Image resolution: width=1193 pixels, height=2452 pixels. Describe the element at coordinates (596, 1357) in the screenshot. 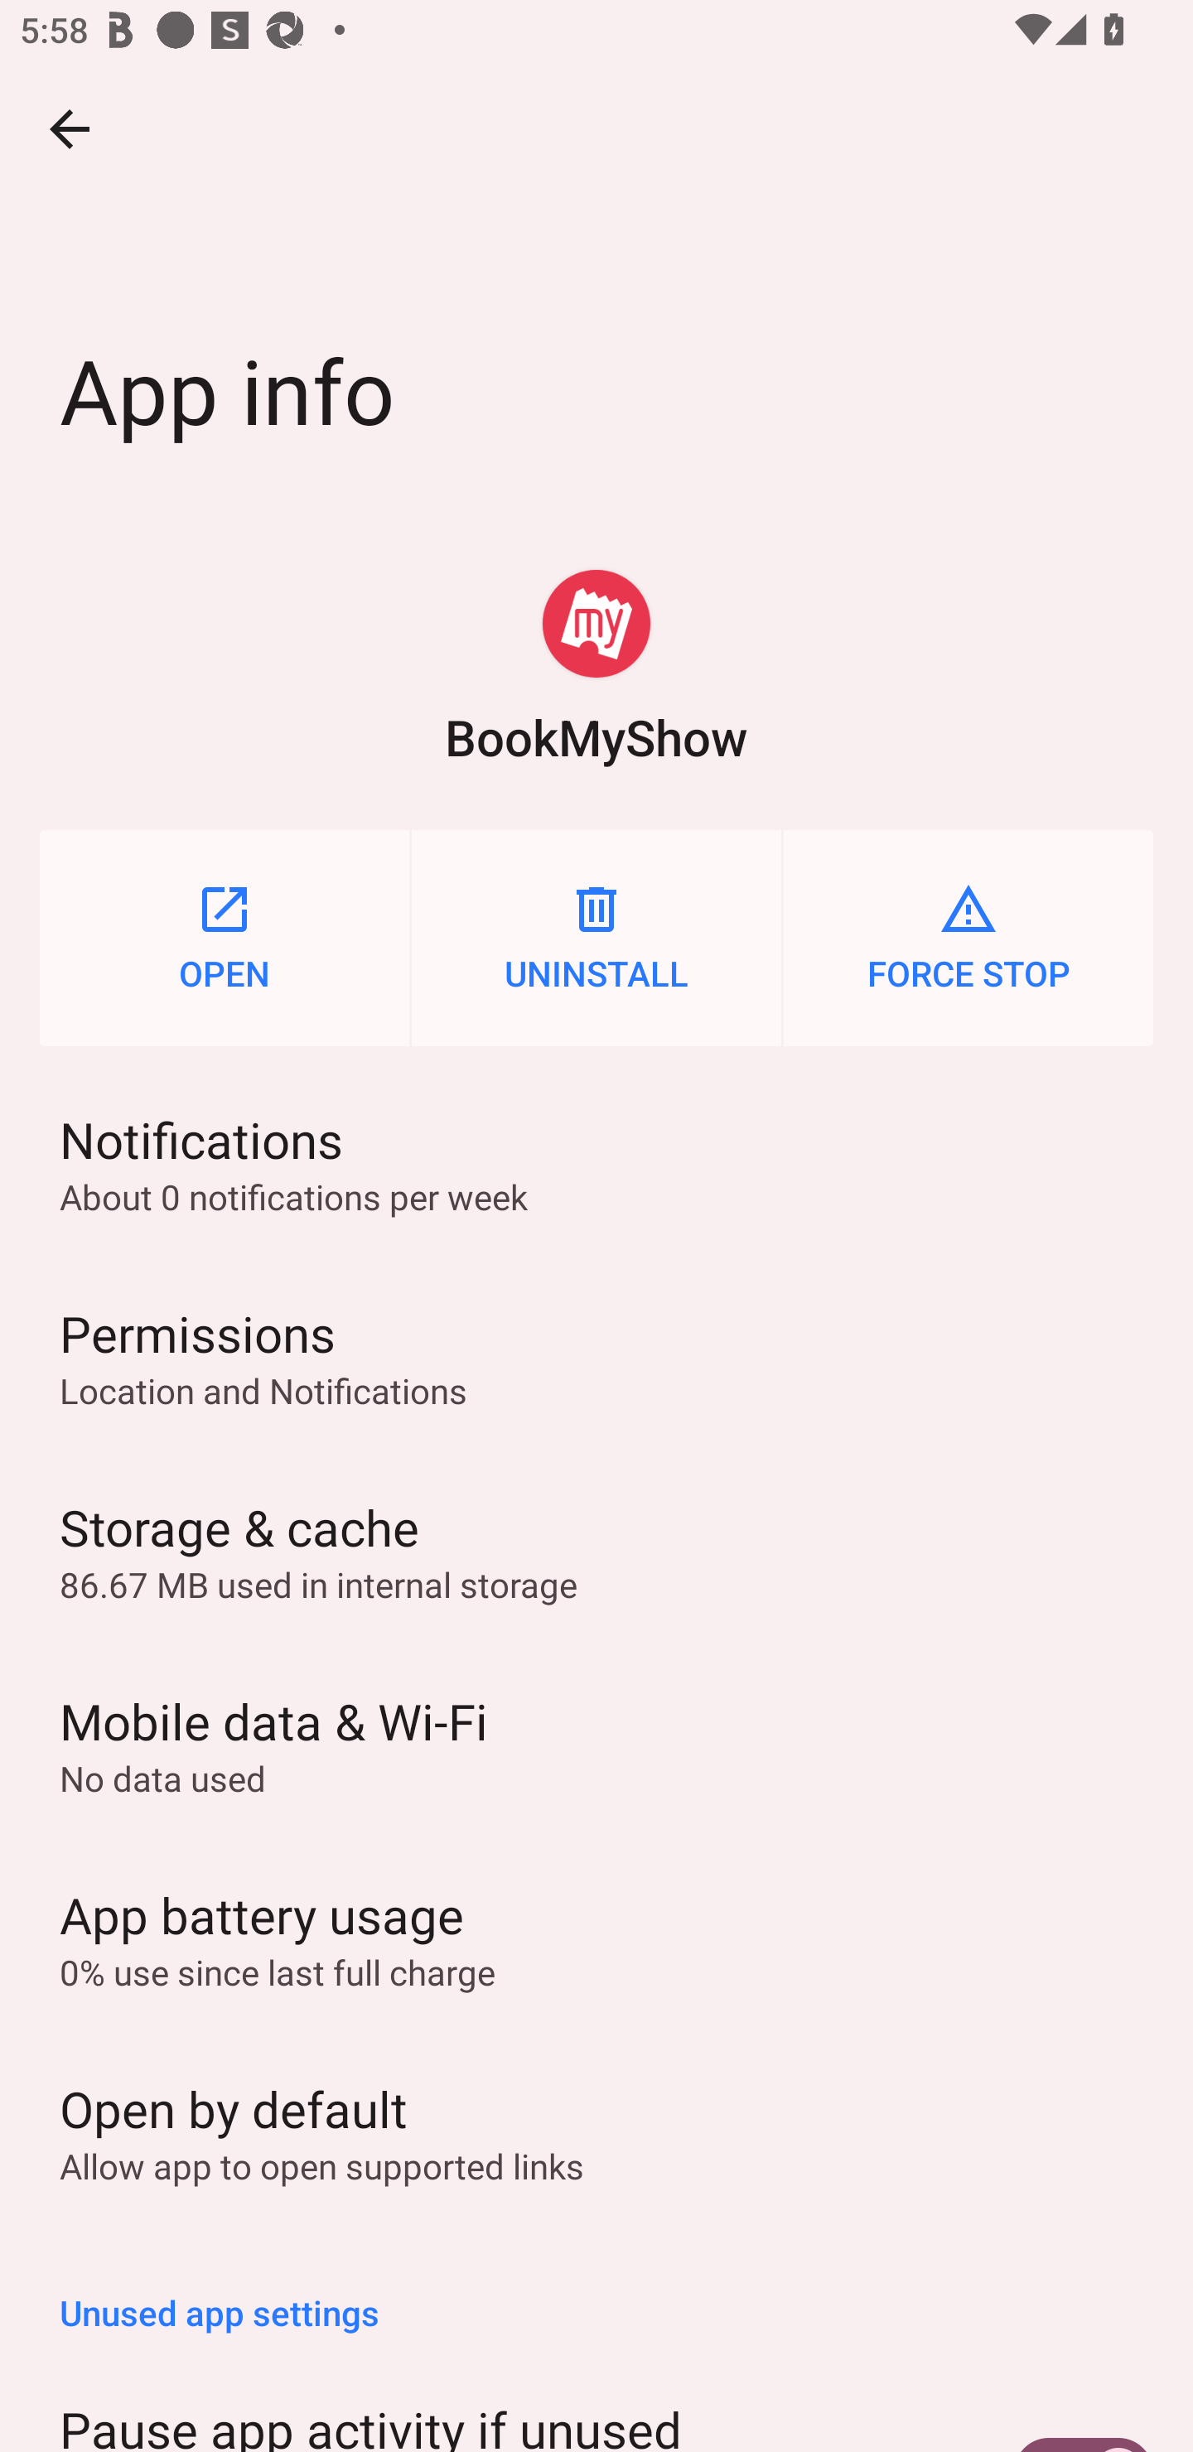

I see `Permissions Location and Notifications` at that location.